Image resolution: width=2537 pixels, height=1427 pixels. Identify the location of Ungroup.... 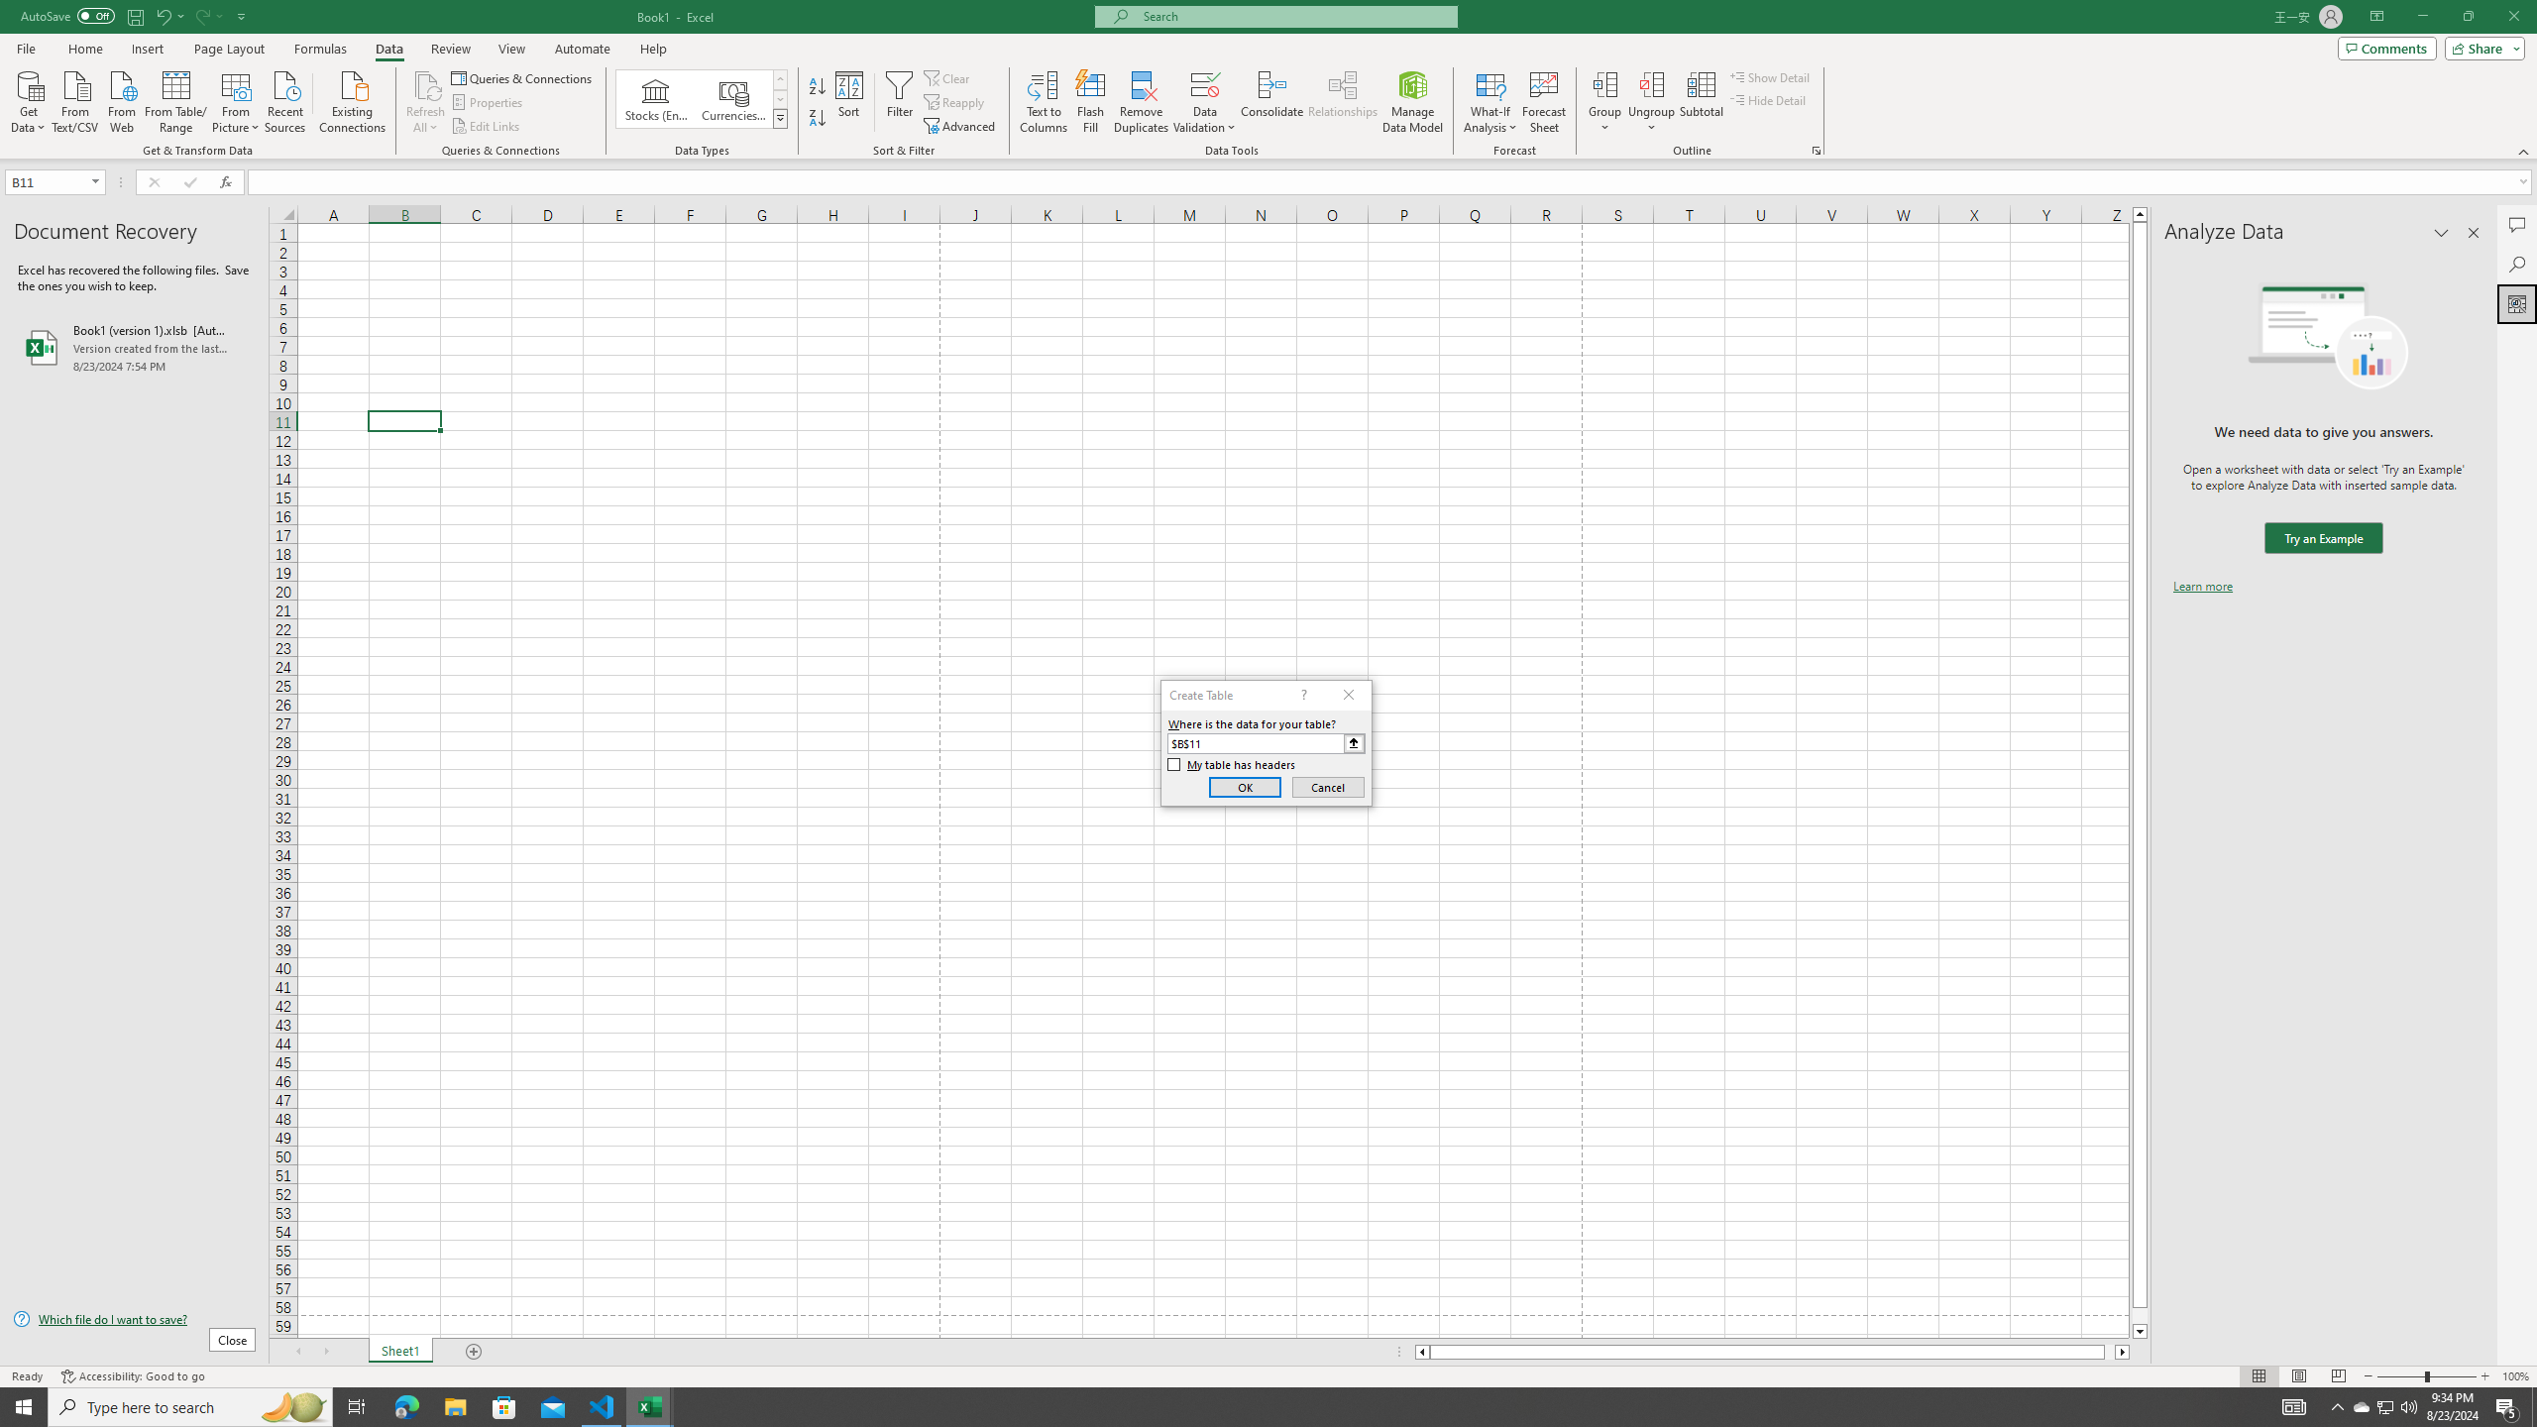
(1651, 102).